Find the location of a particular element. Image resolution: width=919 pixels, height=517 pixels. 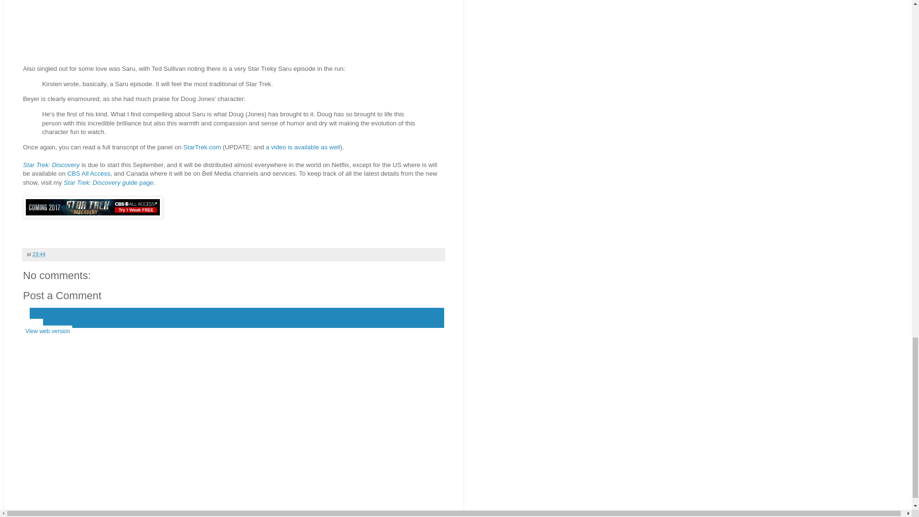

permanent link is located at coordinates (38, 254).